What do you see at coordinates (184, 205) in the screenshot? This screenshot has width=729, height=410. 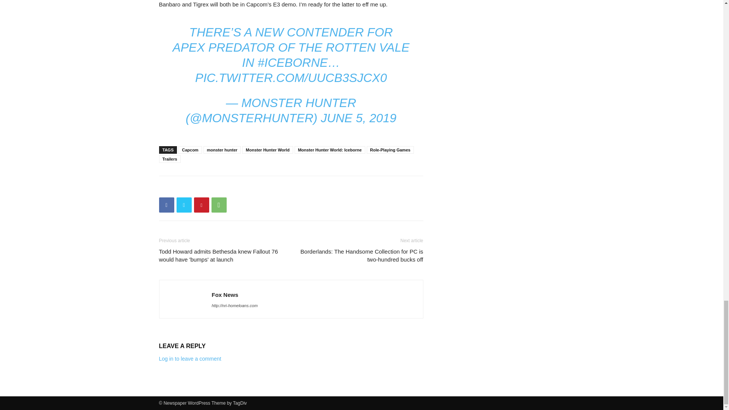 I see `Twitter` at bounding box center [184, 205].